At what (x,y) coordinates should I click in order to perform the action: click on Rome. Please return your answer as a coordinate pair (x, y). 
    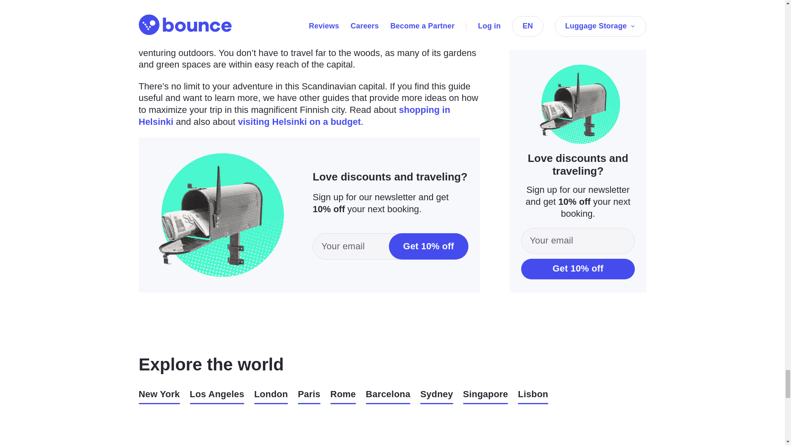
    Looking at the image, I should click on (343, 396).